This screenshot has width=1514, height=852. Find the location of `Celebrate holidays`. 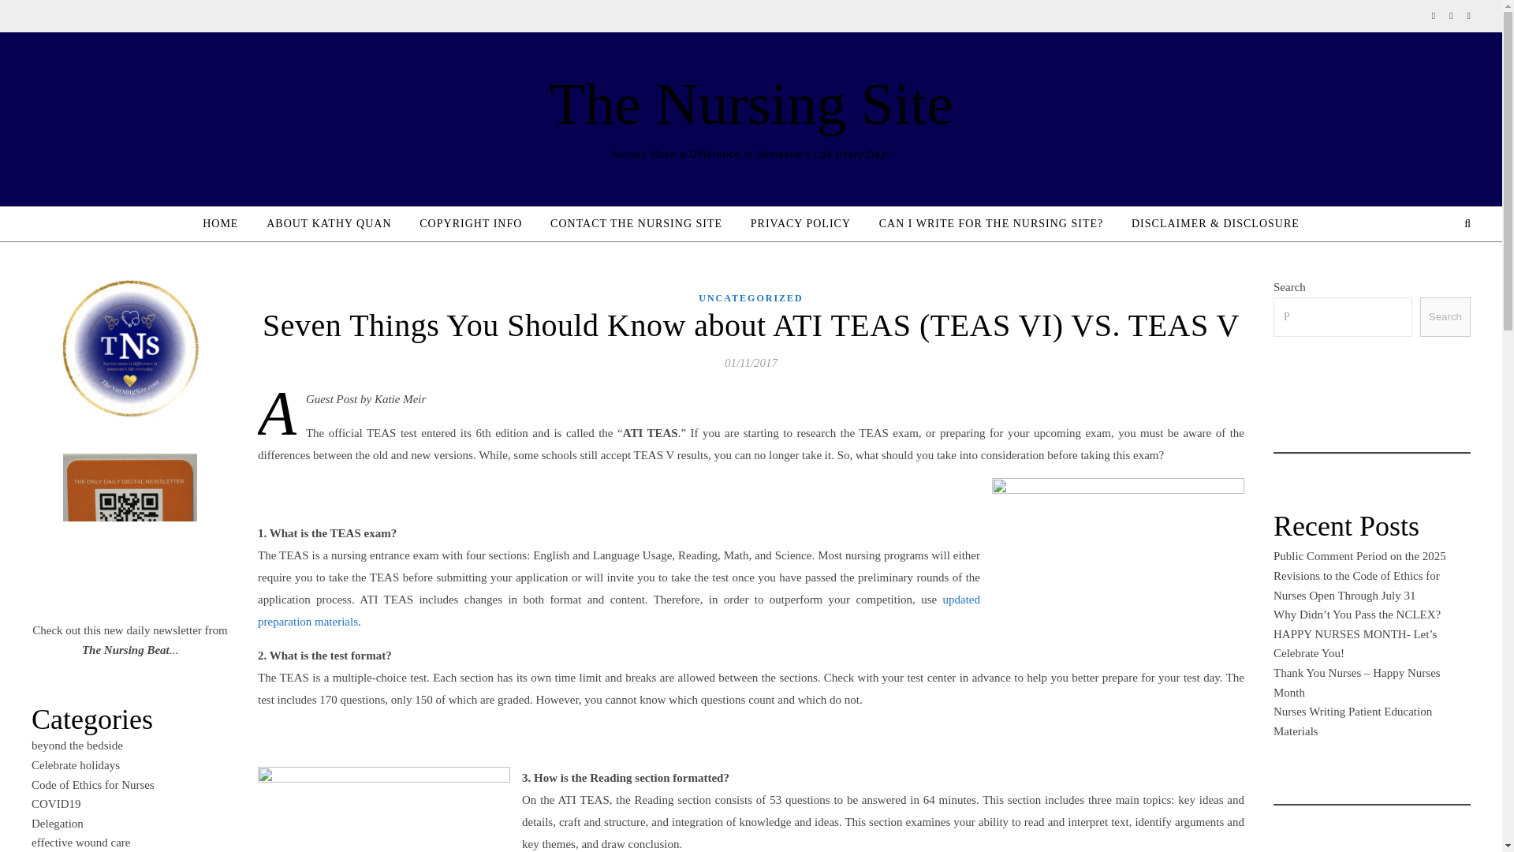

Celebrate holidays is located at coordinates (76, 765).